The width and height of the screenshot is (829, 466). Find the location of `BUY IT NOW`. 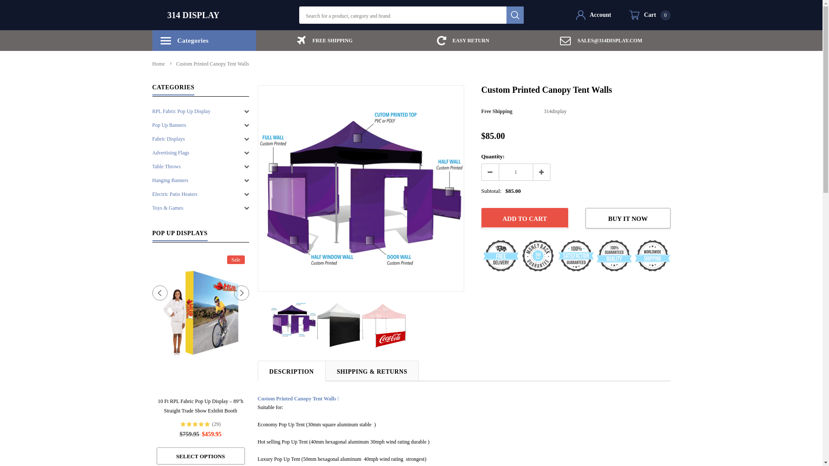

BUY IT NOW is located at coordinates (628, 218).